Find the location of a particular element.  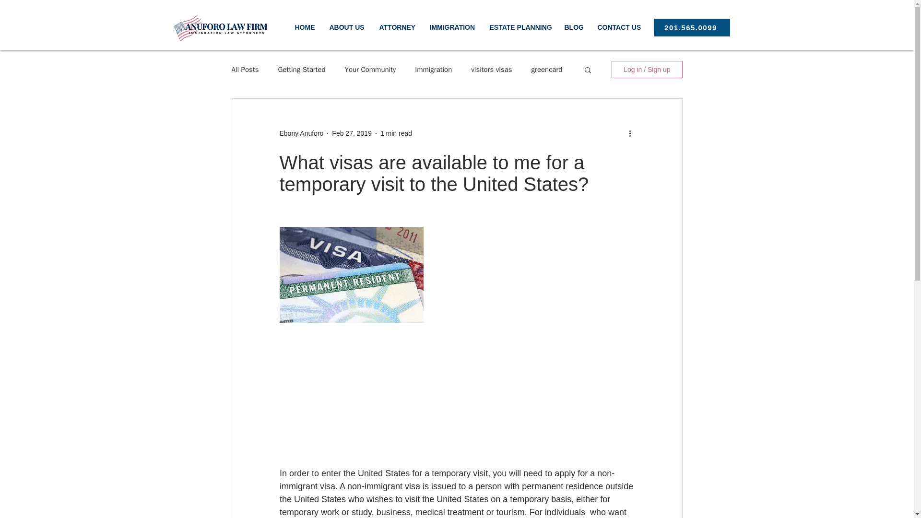

ATTORNEY is located at coordinates (397, 27).